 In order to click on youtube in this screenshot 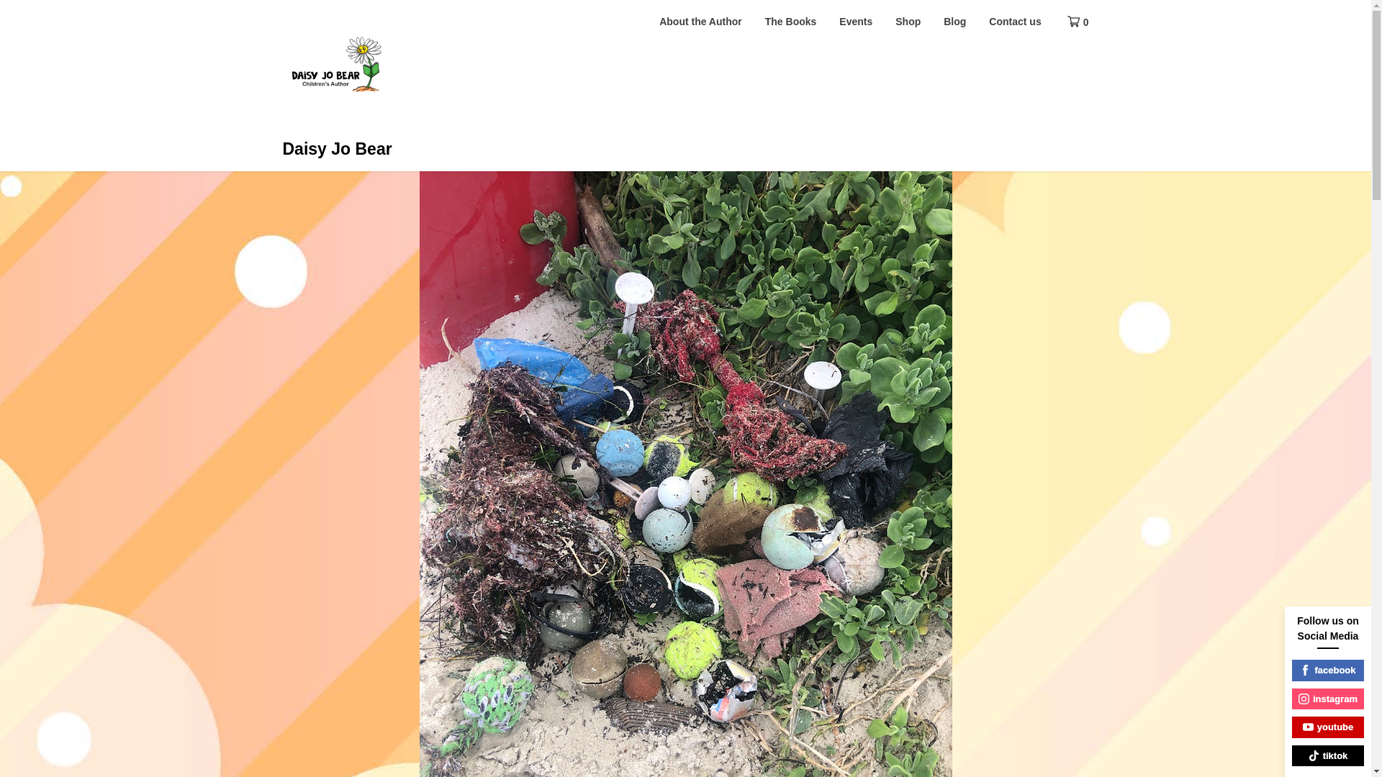, I will do `click(1328, 727)`.